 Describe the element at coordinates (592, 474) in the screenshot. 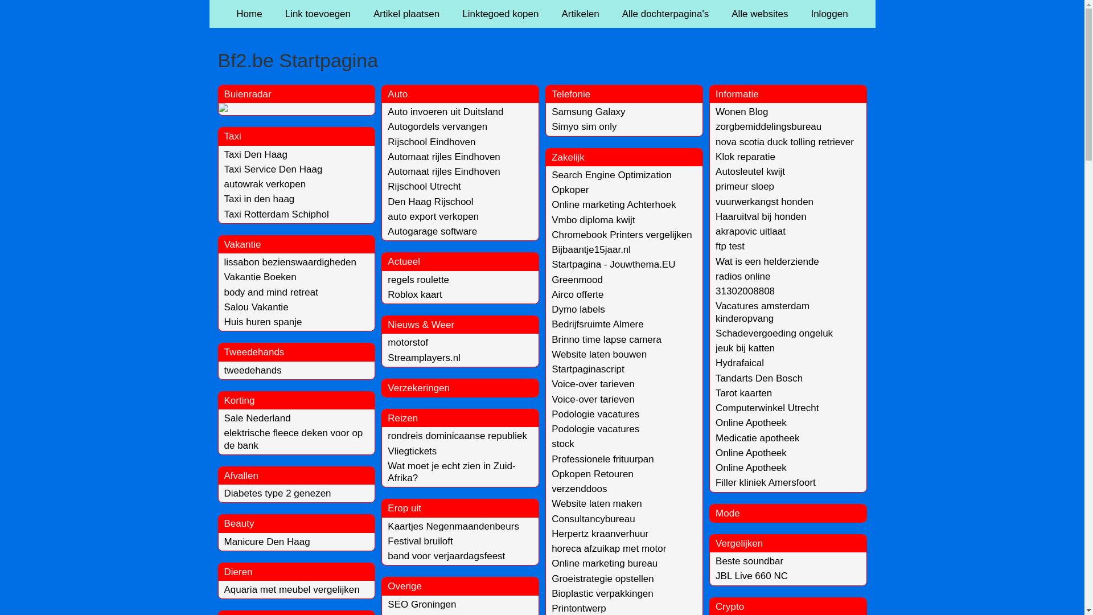

I see `Opkopen Retouren` at that location.